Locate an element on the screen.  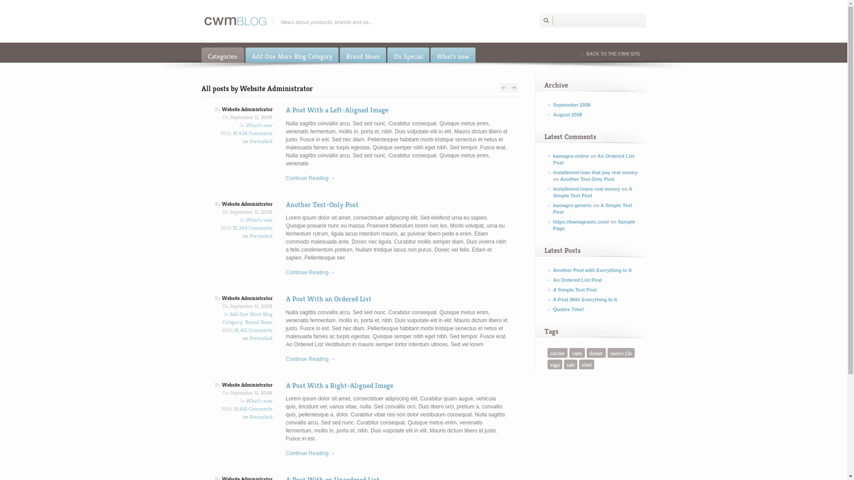
Another Text-Only Post is located at coordinates (588, 179).